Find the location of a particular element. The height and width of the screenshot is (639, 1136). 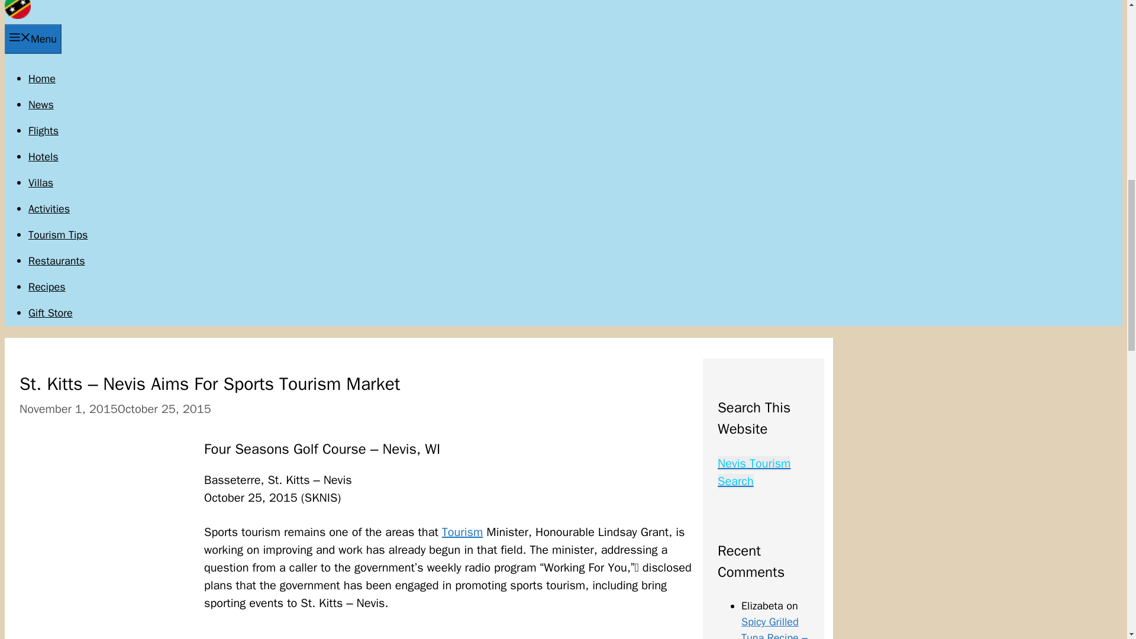

Nevis Island News and Notes is located at coordinates (17, 15).